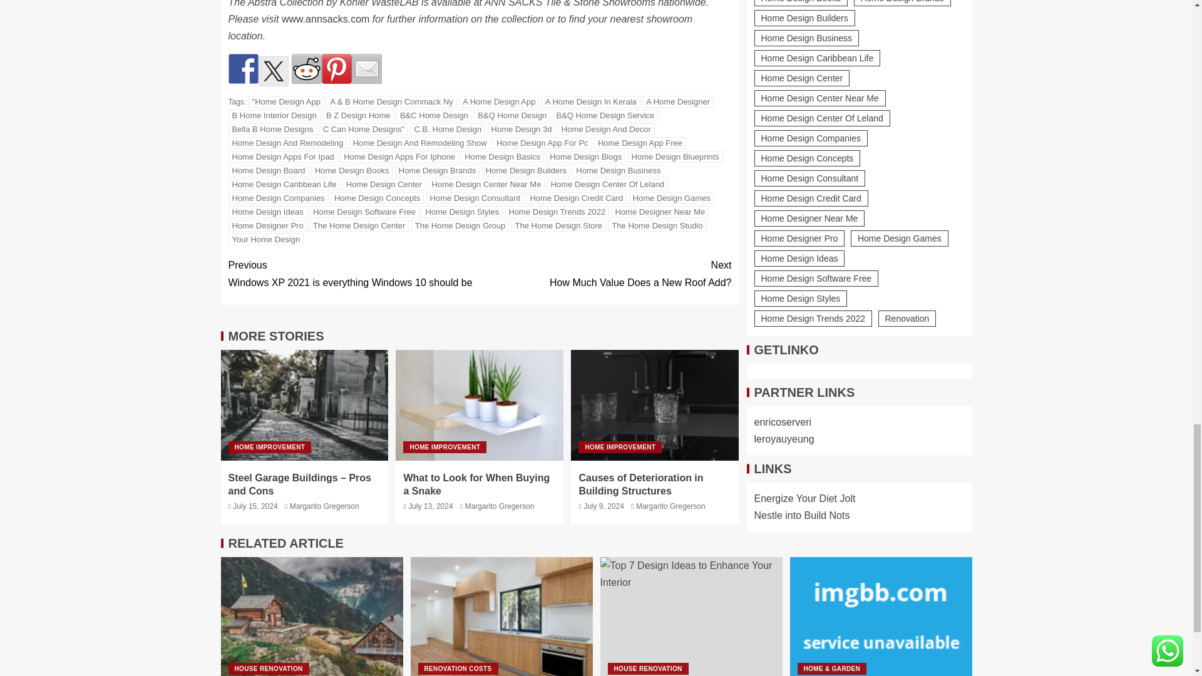 The image size is (1202, 676). I want to click on "Home Design App, so click(287, 101).